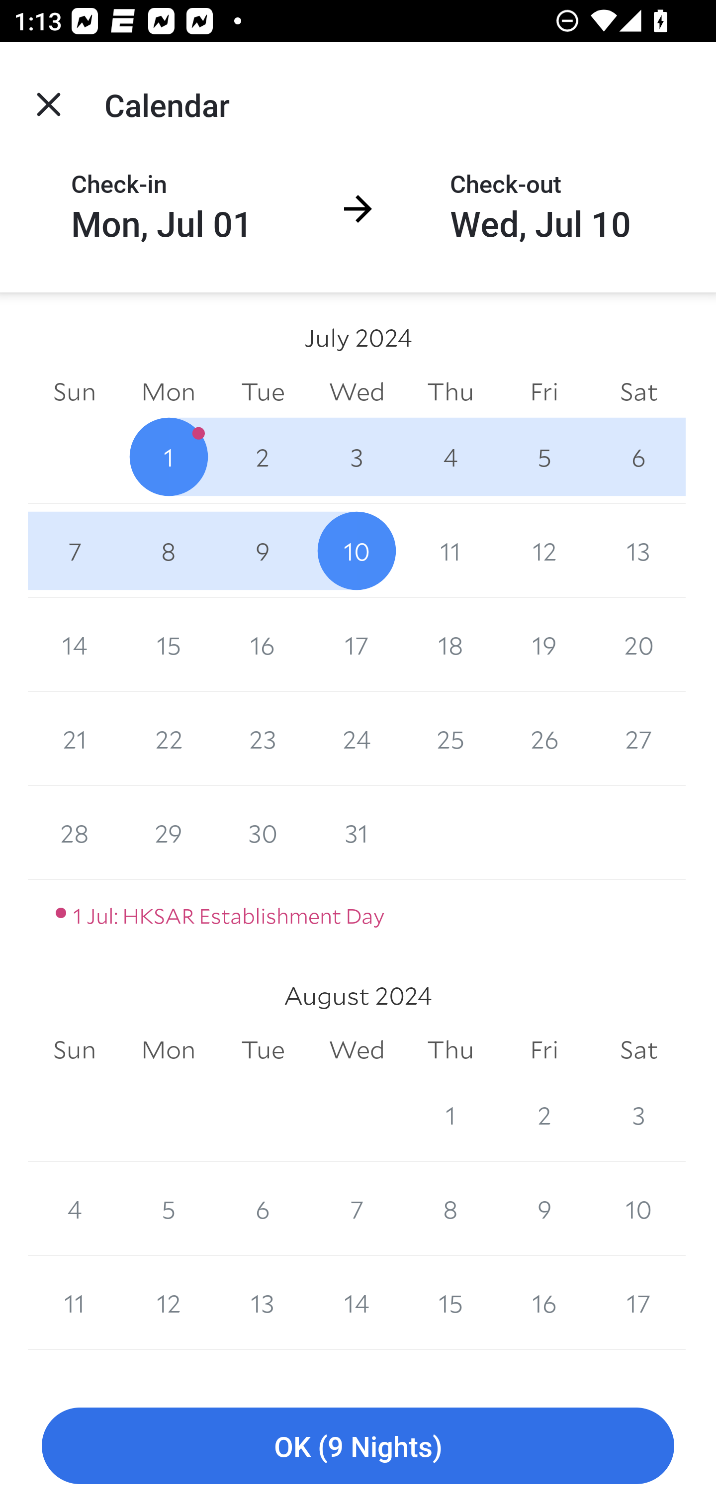 The height and width of the screenshot is (1512, 716). What do you see at coordinates (544, 1050) in the screenshot?
I see `Fri` at bounding box center [544, 1050].